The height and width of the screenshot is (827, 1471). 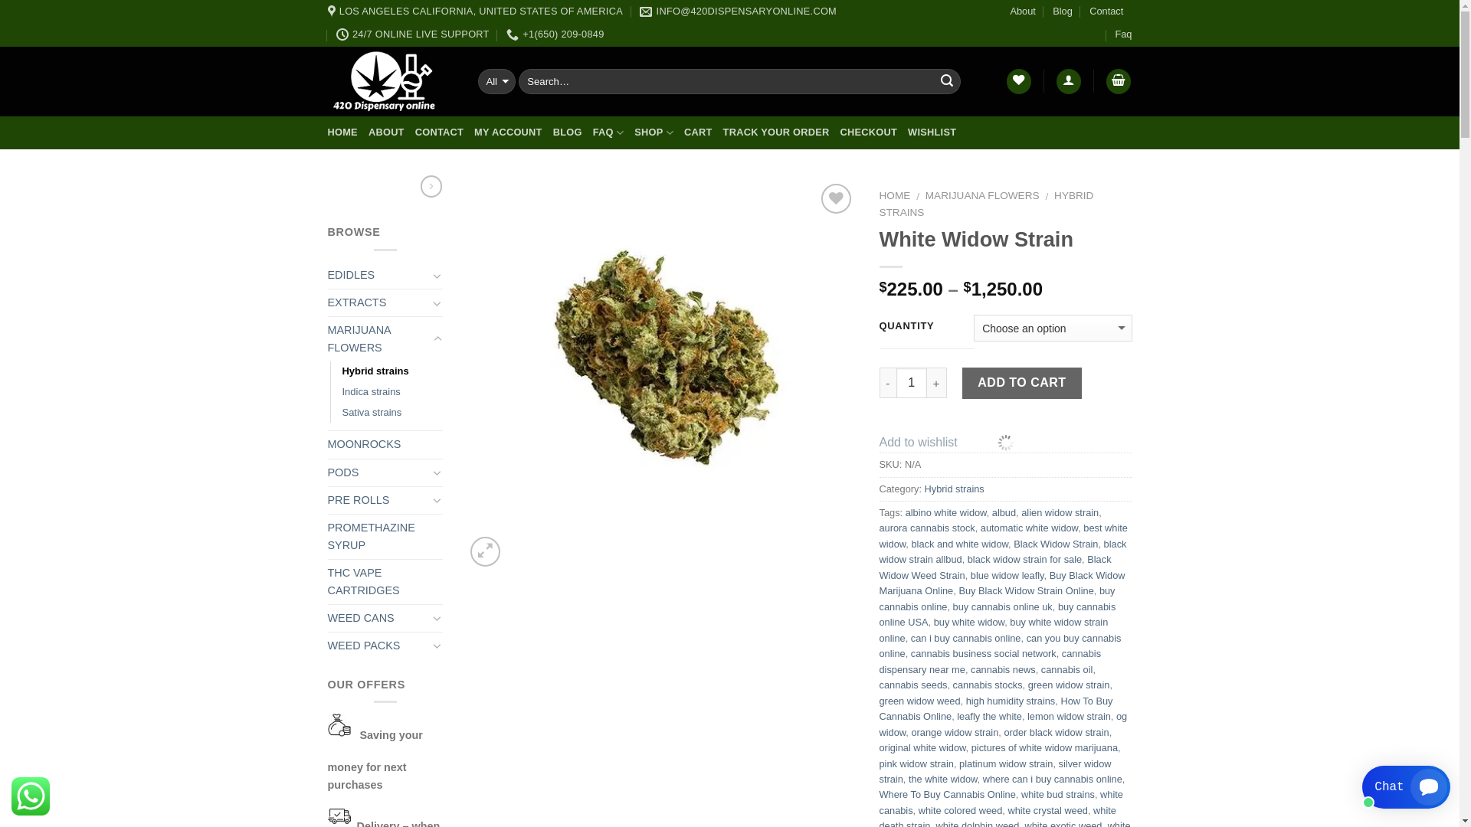 What do you see at coordinates (987, 204) in the screenshot?
I see `HYBRID STRAINS` at bounding box center [987, 204].